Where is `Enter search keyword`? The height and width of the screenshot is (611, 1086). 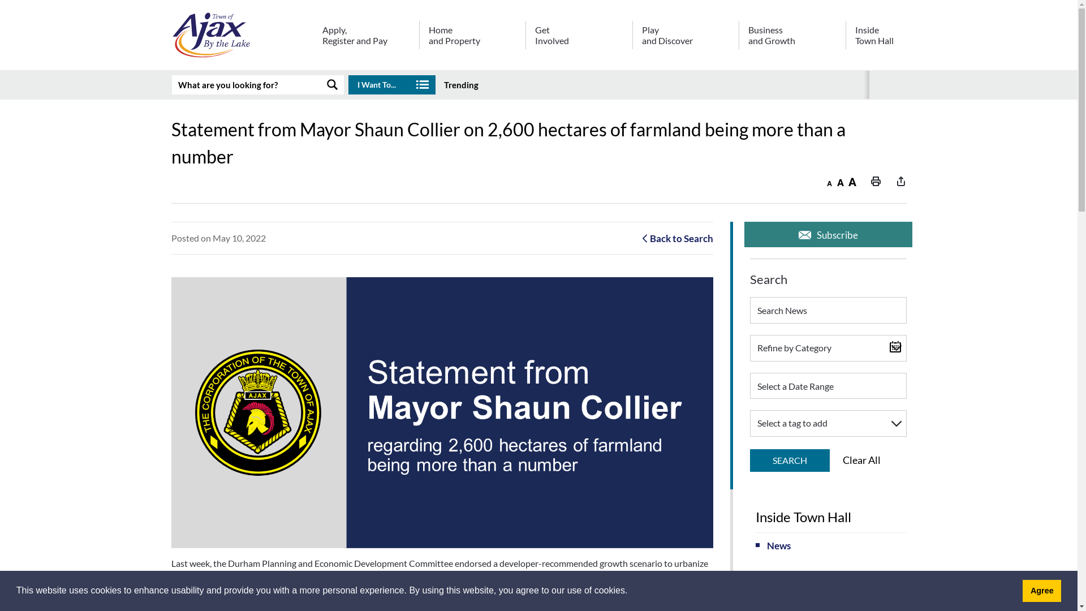 Enter search keyword is located at coordinates (828, 310).